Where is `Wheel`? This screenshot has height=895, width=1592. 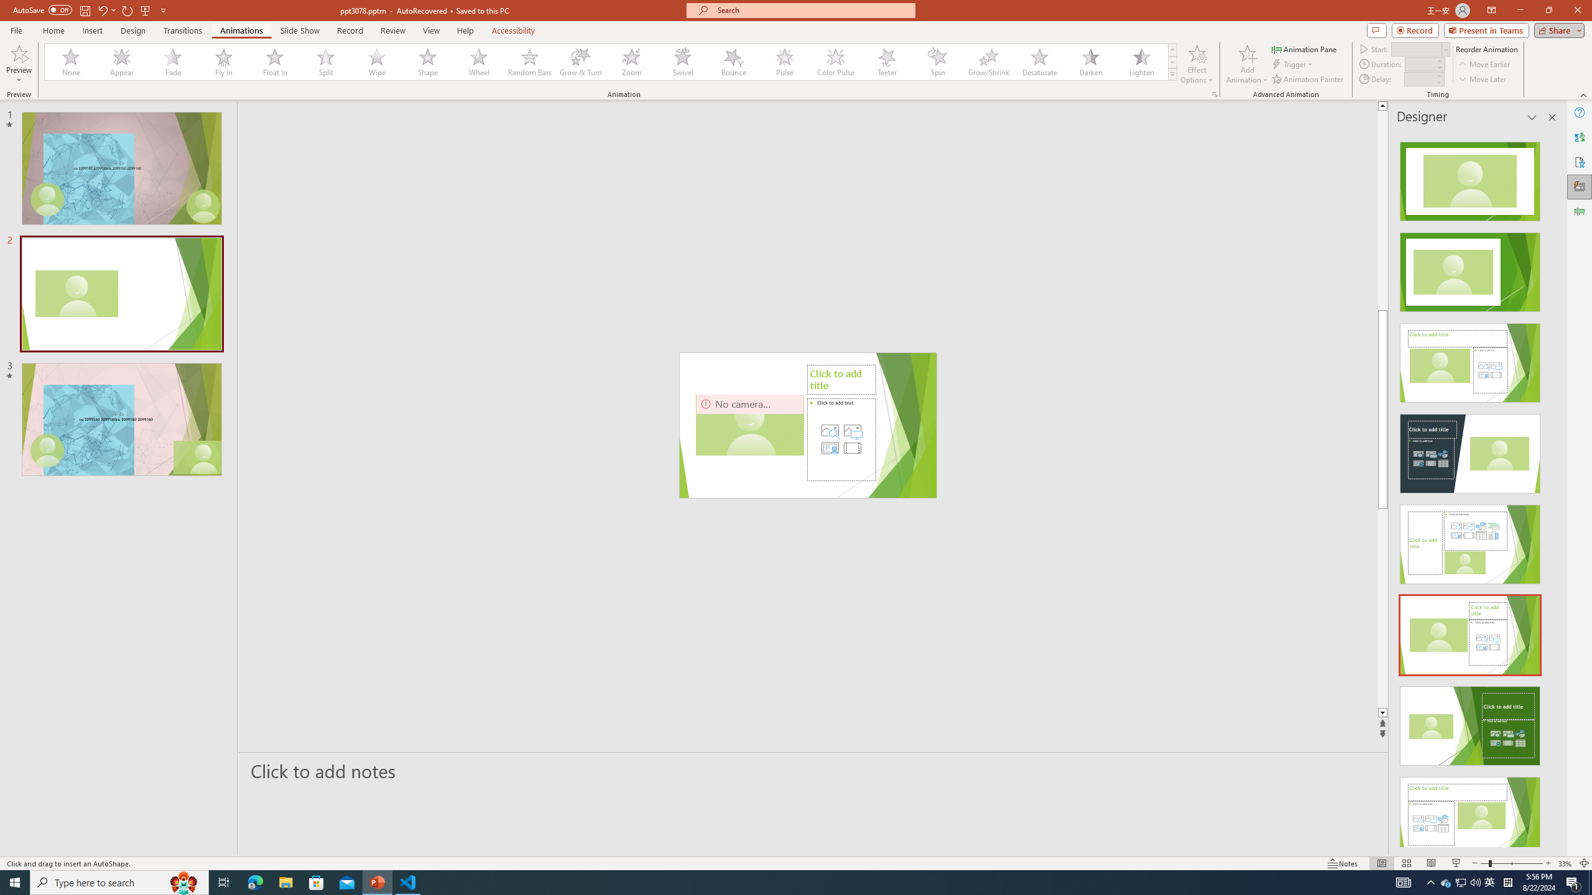
Wheel is located at coordinates (479, 62).